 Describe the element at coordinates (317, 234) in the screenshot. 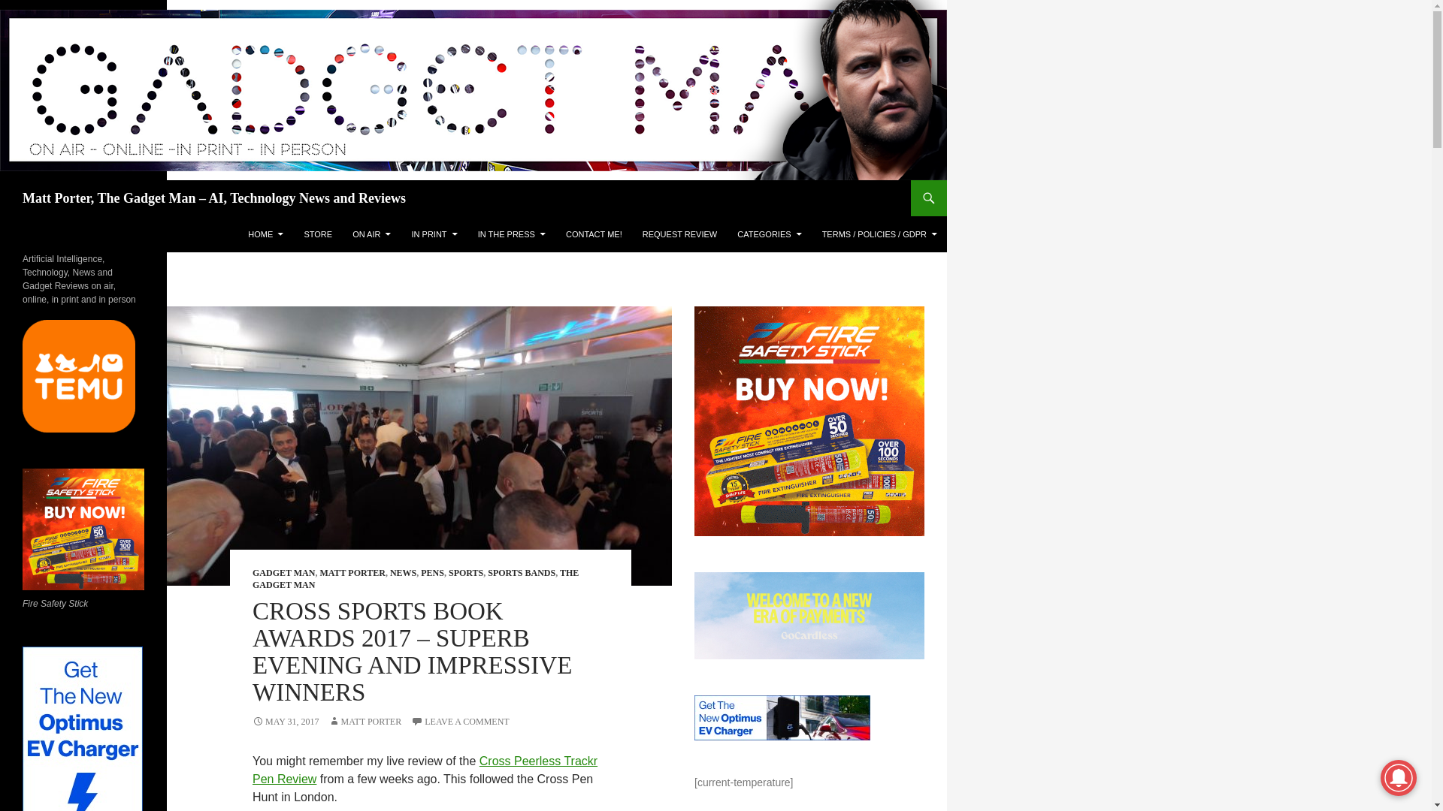

I see `STORE` at that location.